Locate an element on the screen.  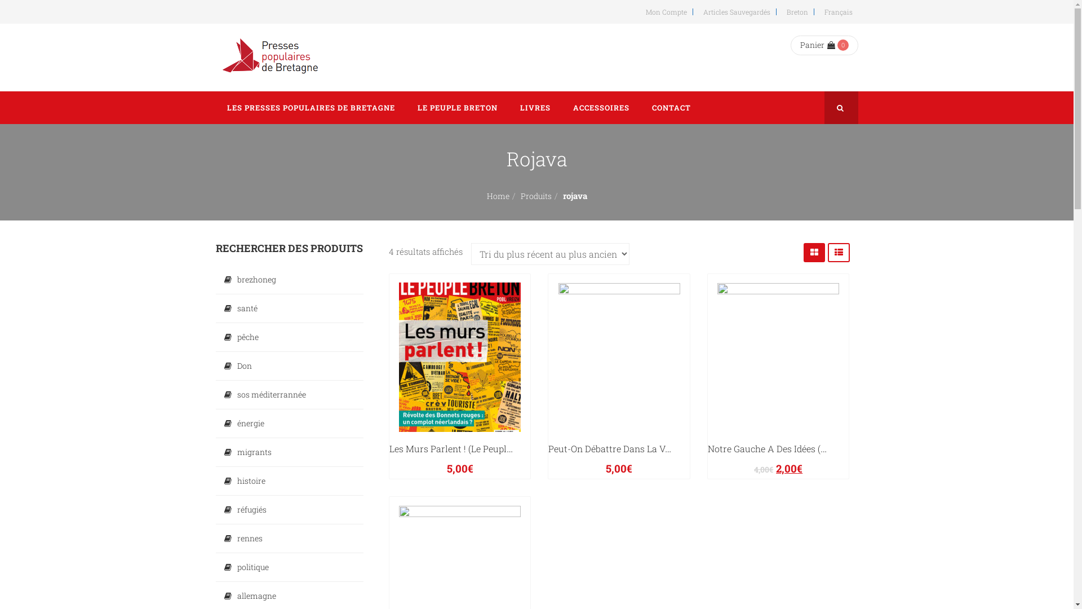
Panier is located at coordinates (818, 45).